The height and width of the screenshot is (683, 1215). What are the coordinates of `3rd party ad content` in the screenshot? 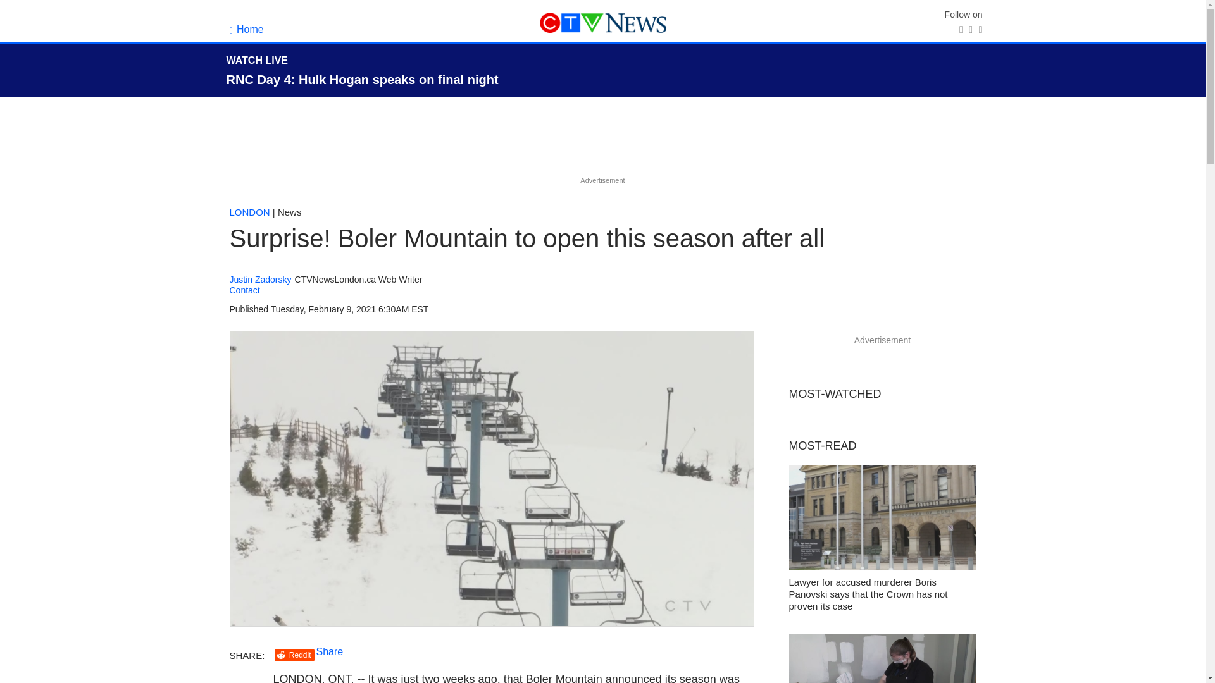 It's located at (602, 144).